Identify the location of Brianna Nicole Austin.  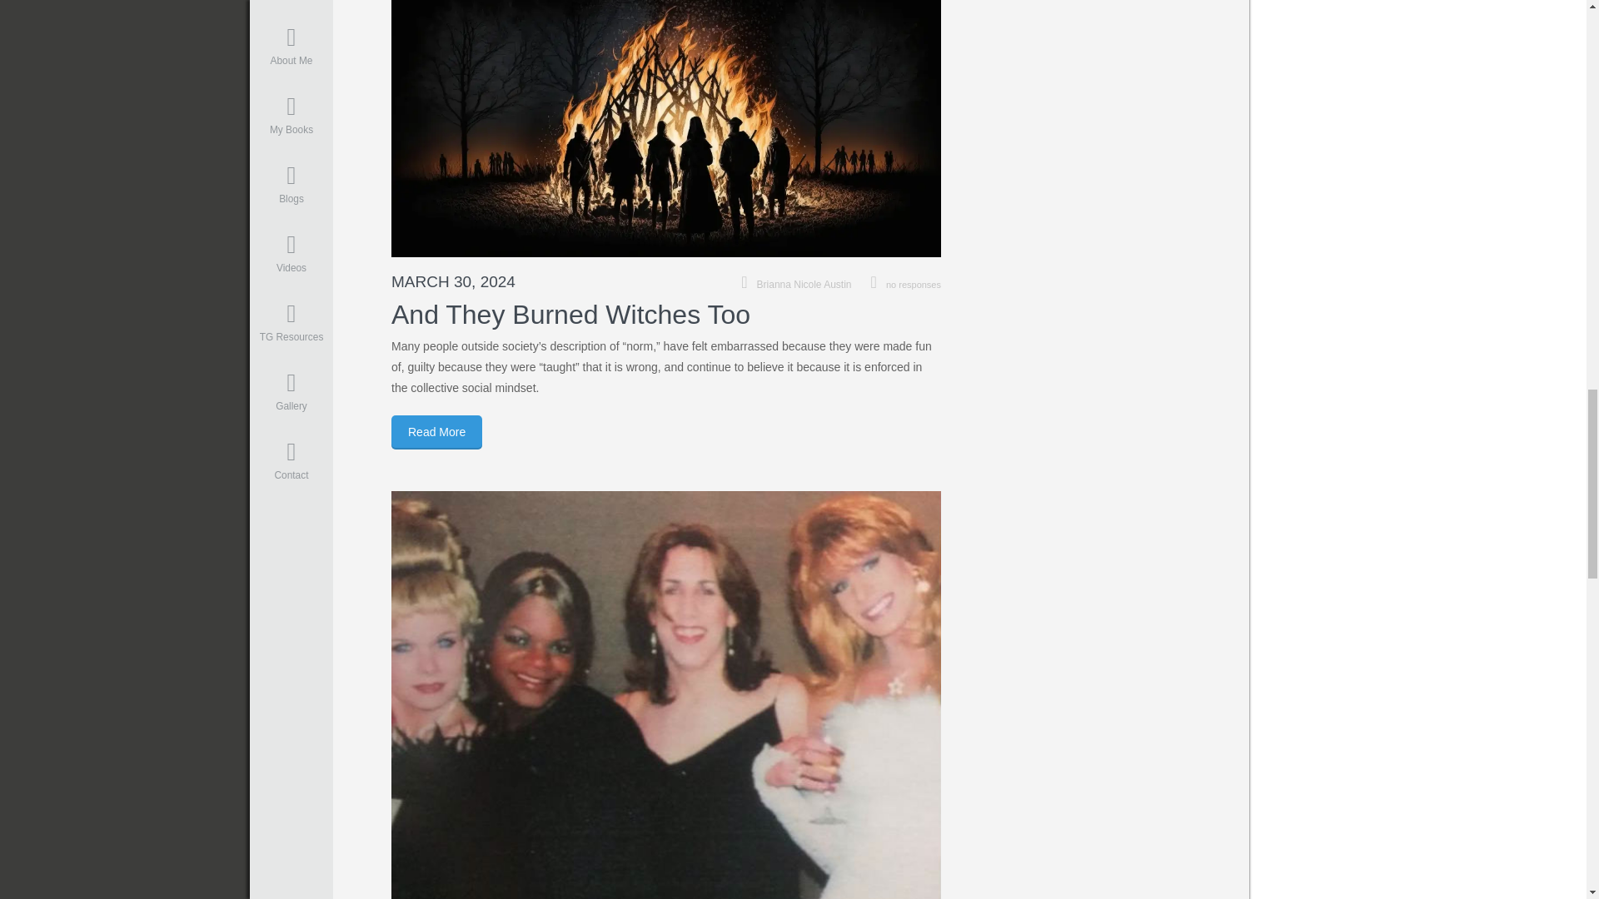
(804, 284).